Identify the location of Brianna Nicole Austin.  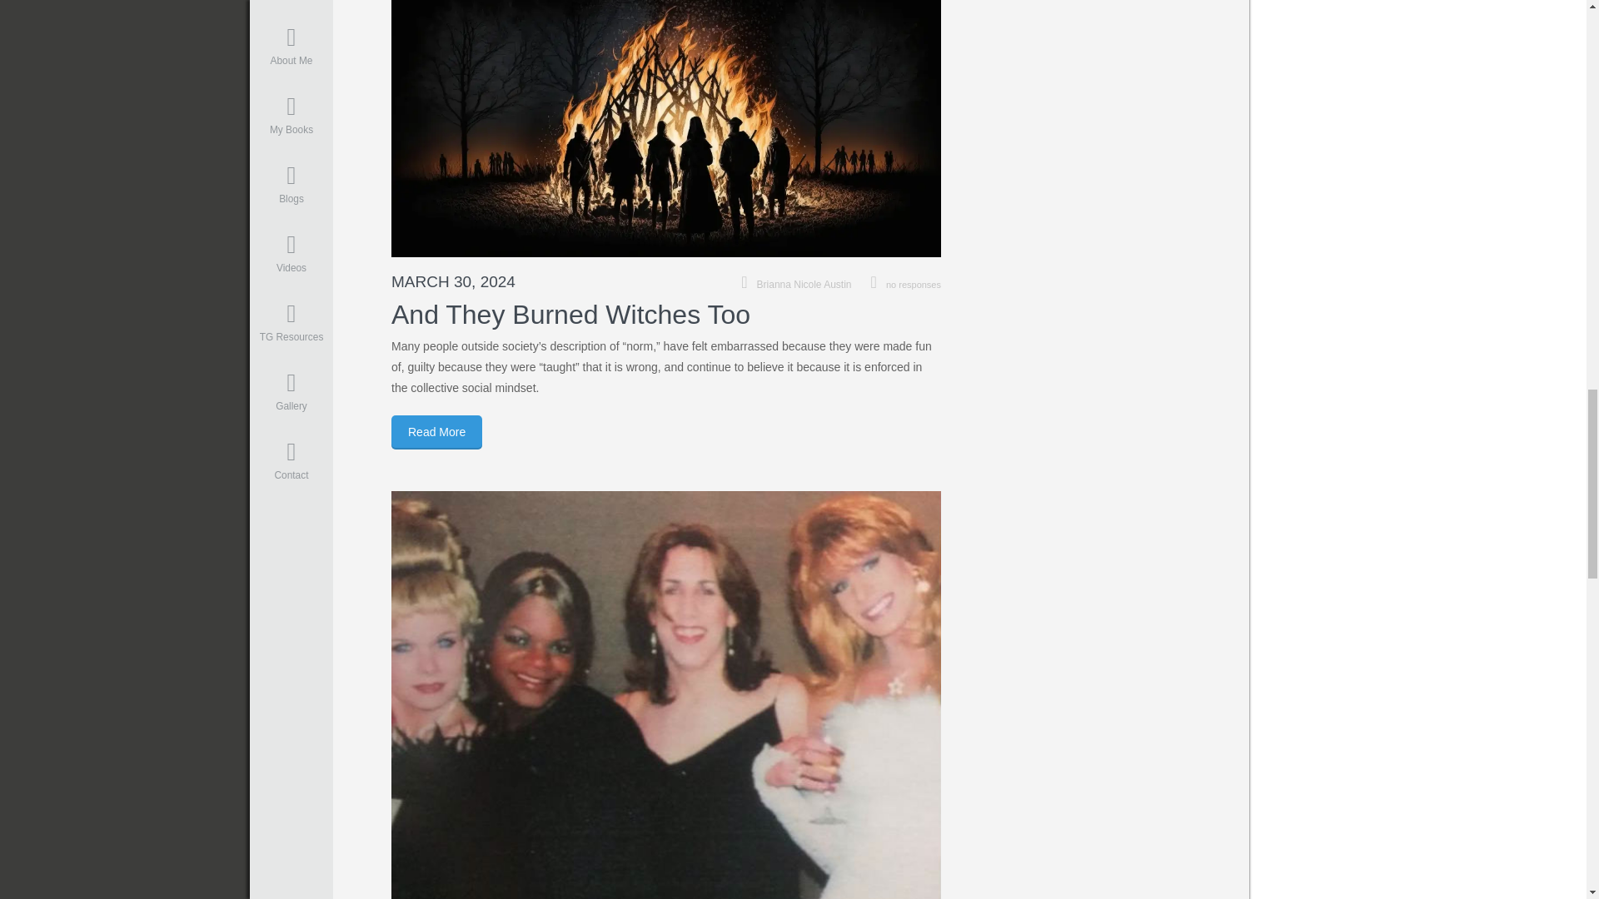
(804, 284).